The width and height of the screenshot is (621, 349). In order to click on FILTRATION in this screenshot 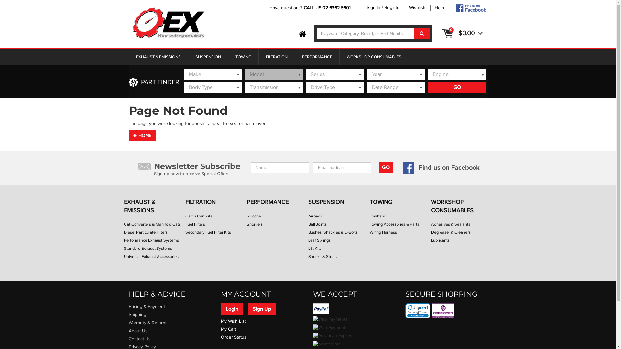, I will do `click(276, 57)`.